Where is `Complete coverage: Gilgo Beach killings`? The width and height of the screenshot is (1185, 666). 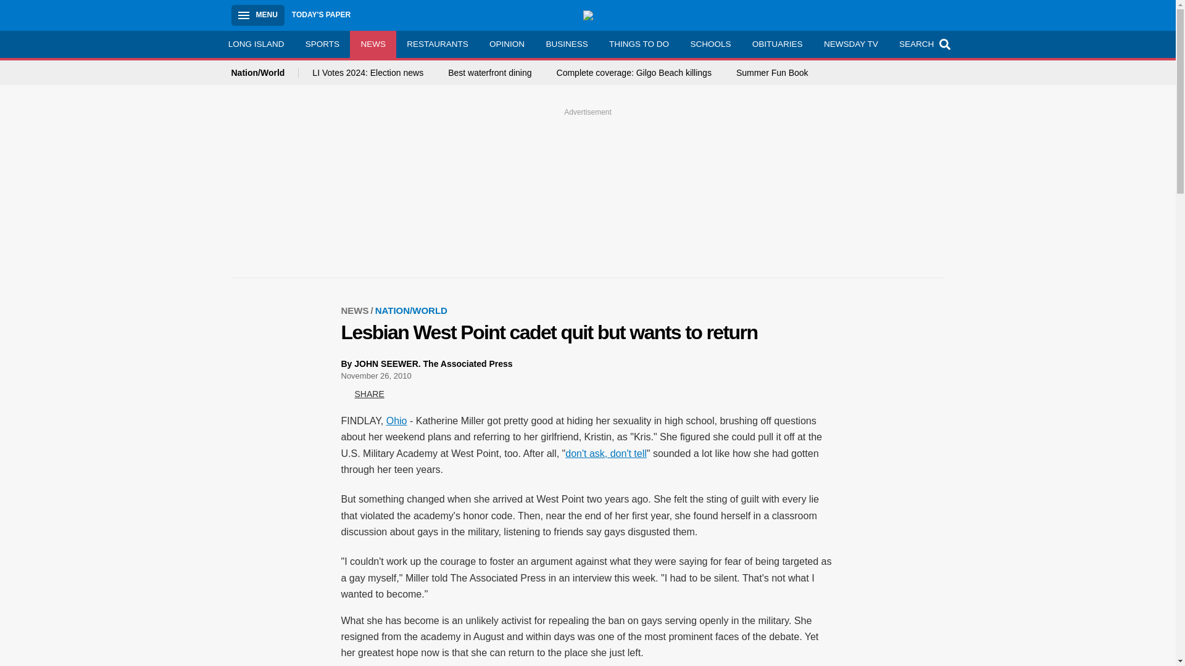 Complete coverage: Gilgo Beach killings is located at coordinates (634, 73).